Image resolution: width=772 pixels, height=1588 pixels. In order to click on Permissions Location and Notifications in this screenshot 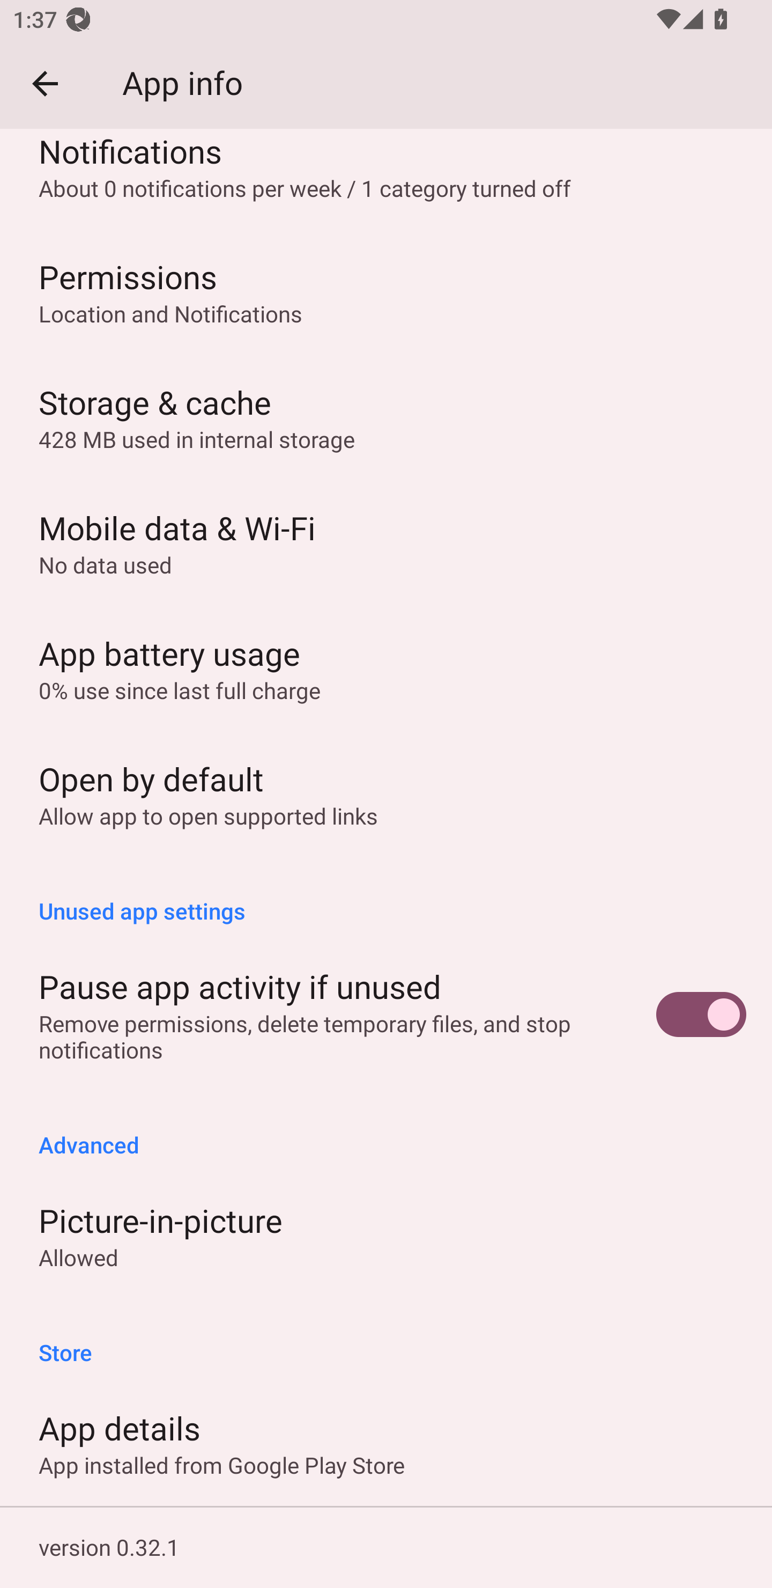, I will do `click(386, 291)`.